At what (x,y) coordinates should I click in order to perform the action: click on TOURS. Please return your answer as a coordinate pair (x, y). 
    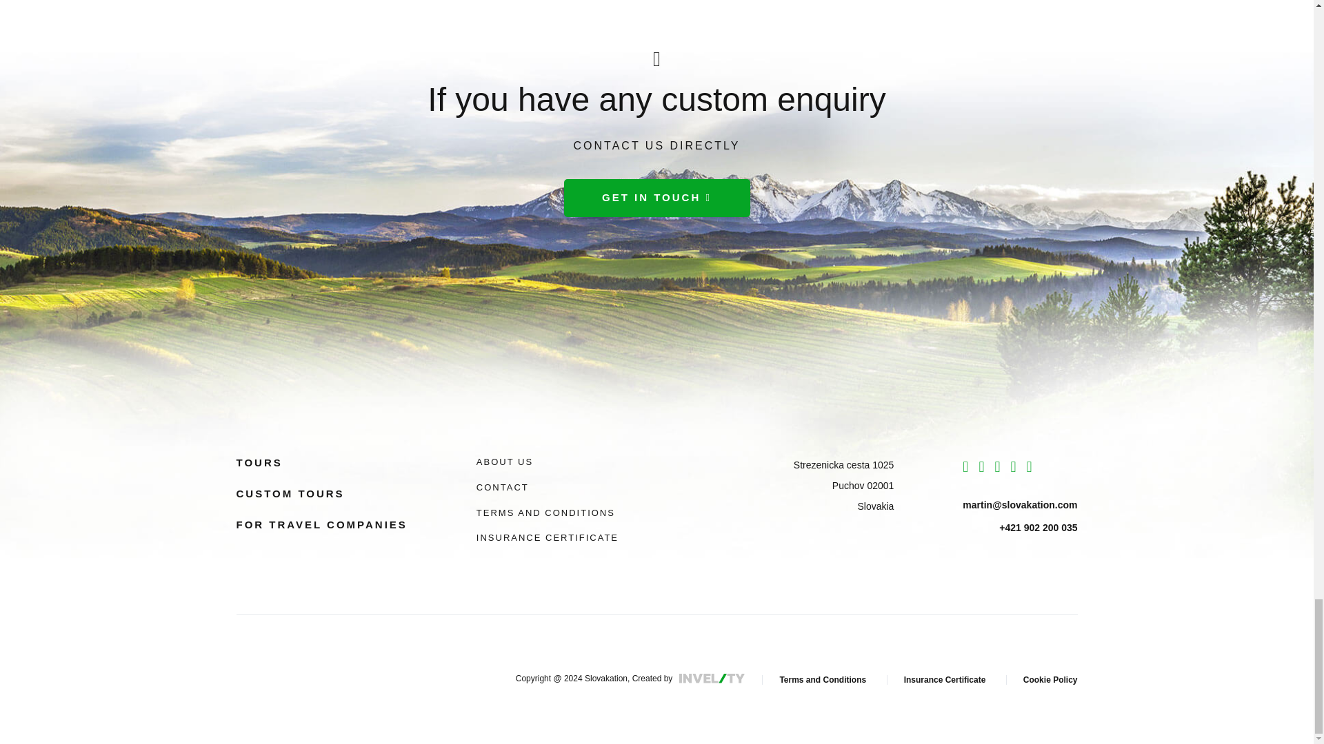
    Looking at the image, I should click on (258, 463).